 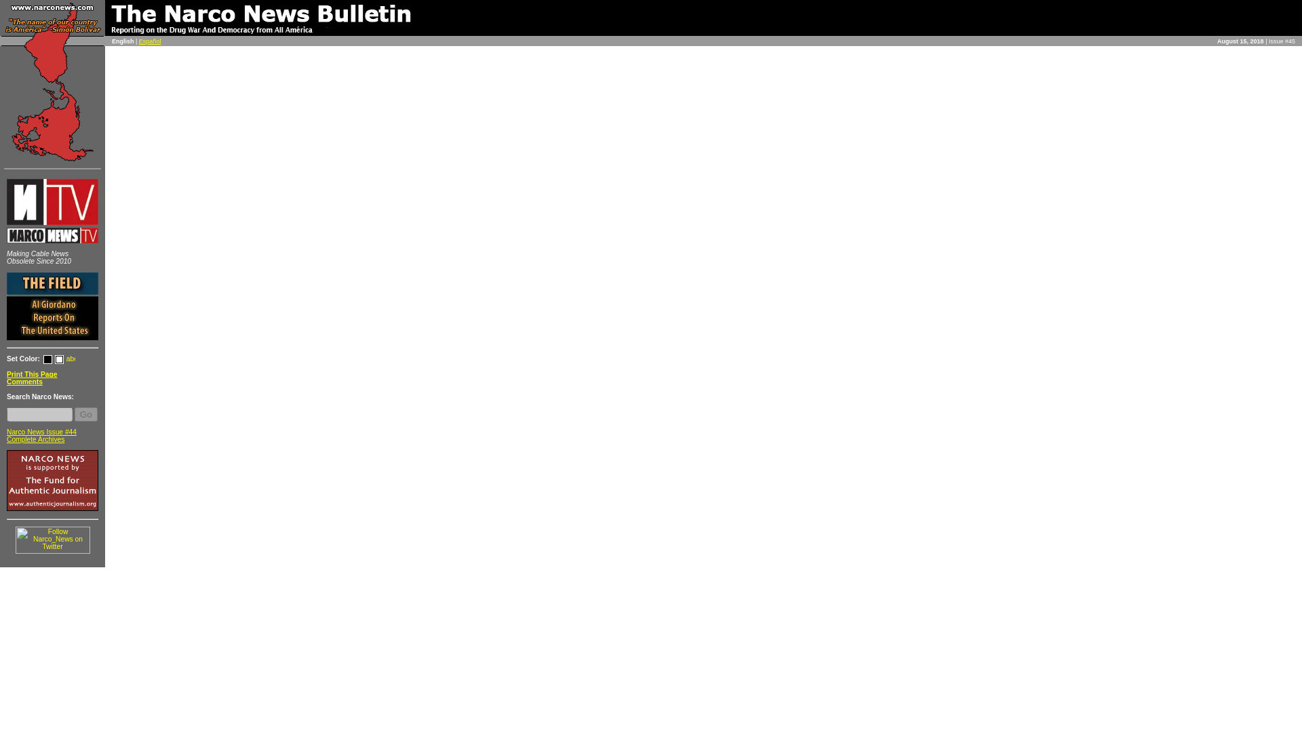 What do you see at coordinates (31, 374) in the screenshot?
I see `Print This Page` at bounding box center [31, 374].